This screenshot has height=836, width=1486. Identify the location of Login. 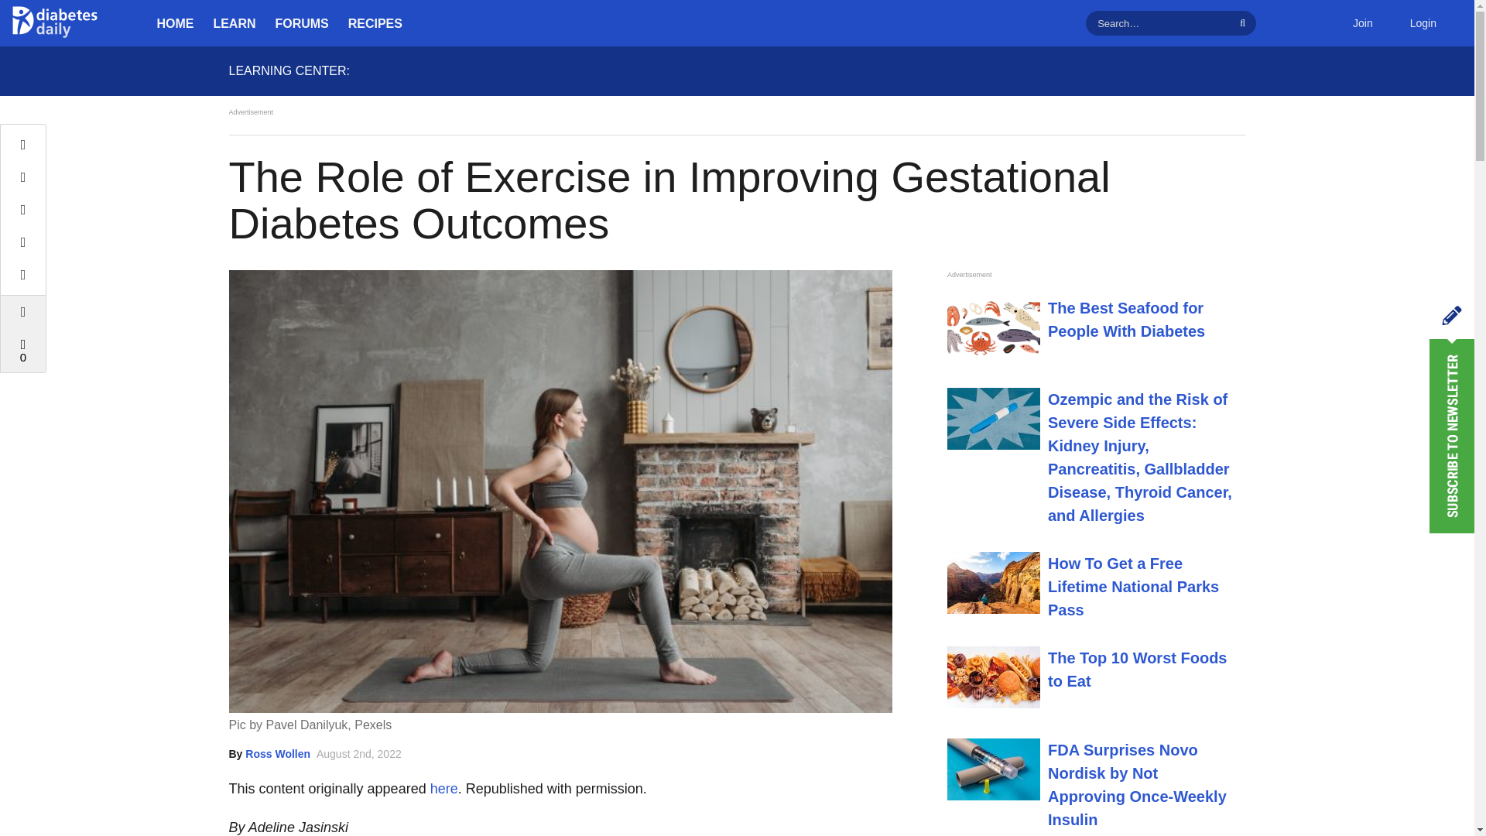
(1423, 23).